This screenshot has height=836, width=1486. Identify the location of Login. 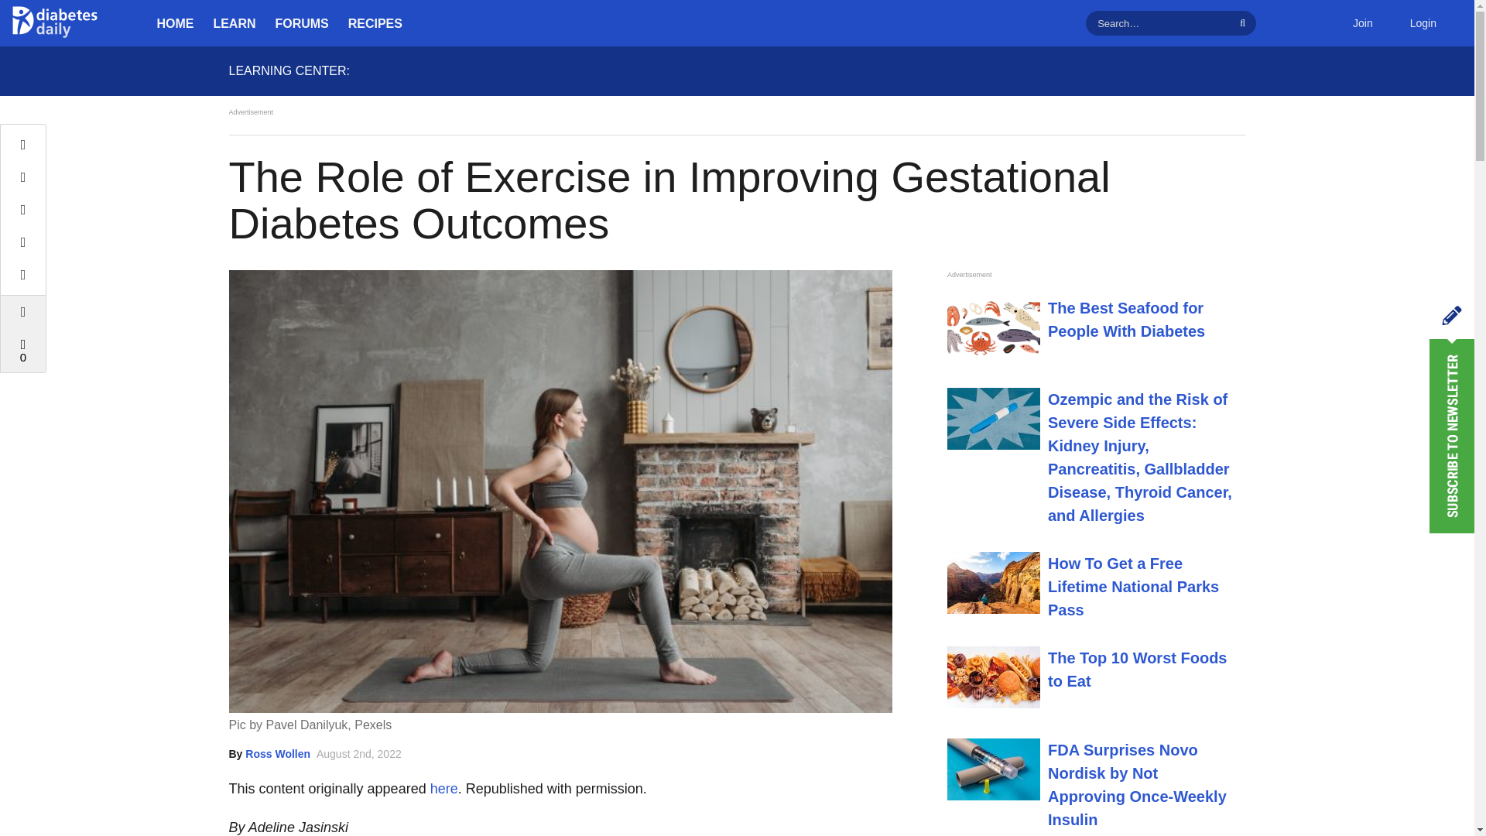
(1423, 23).